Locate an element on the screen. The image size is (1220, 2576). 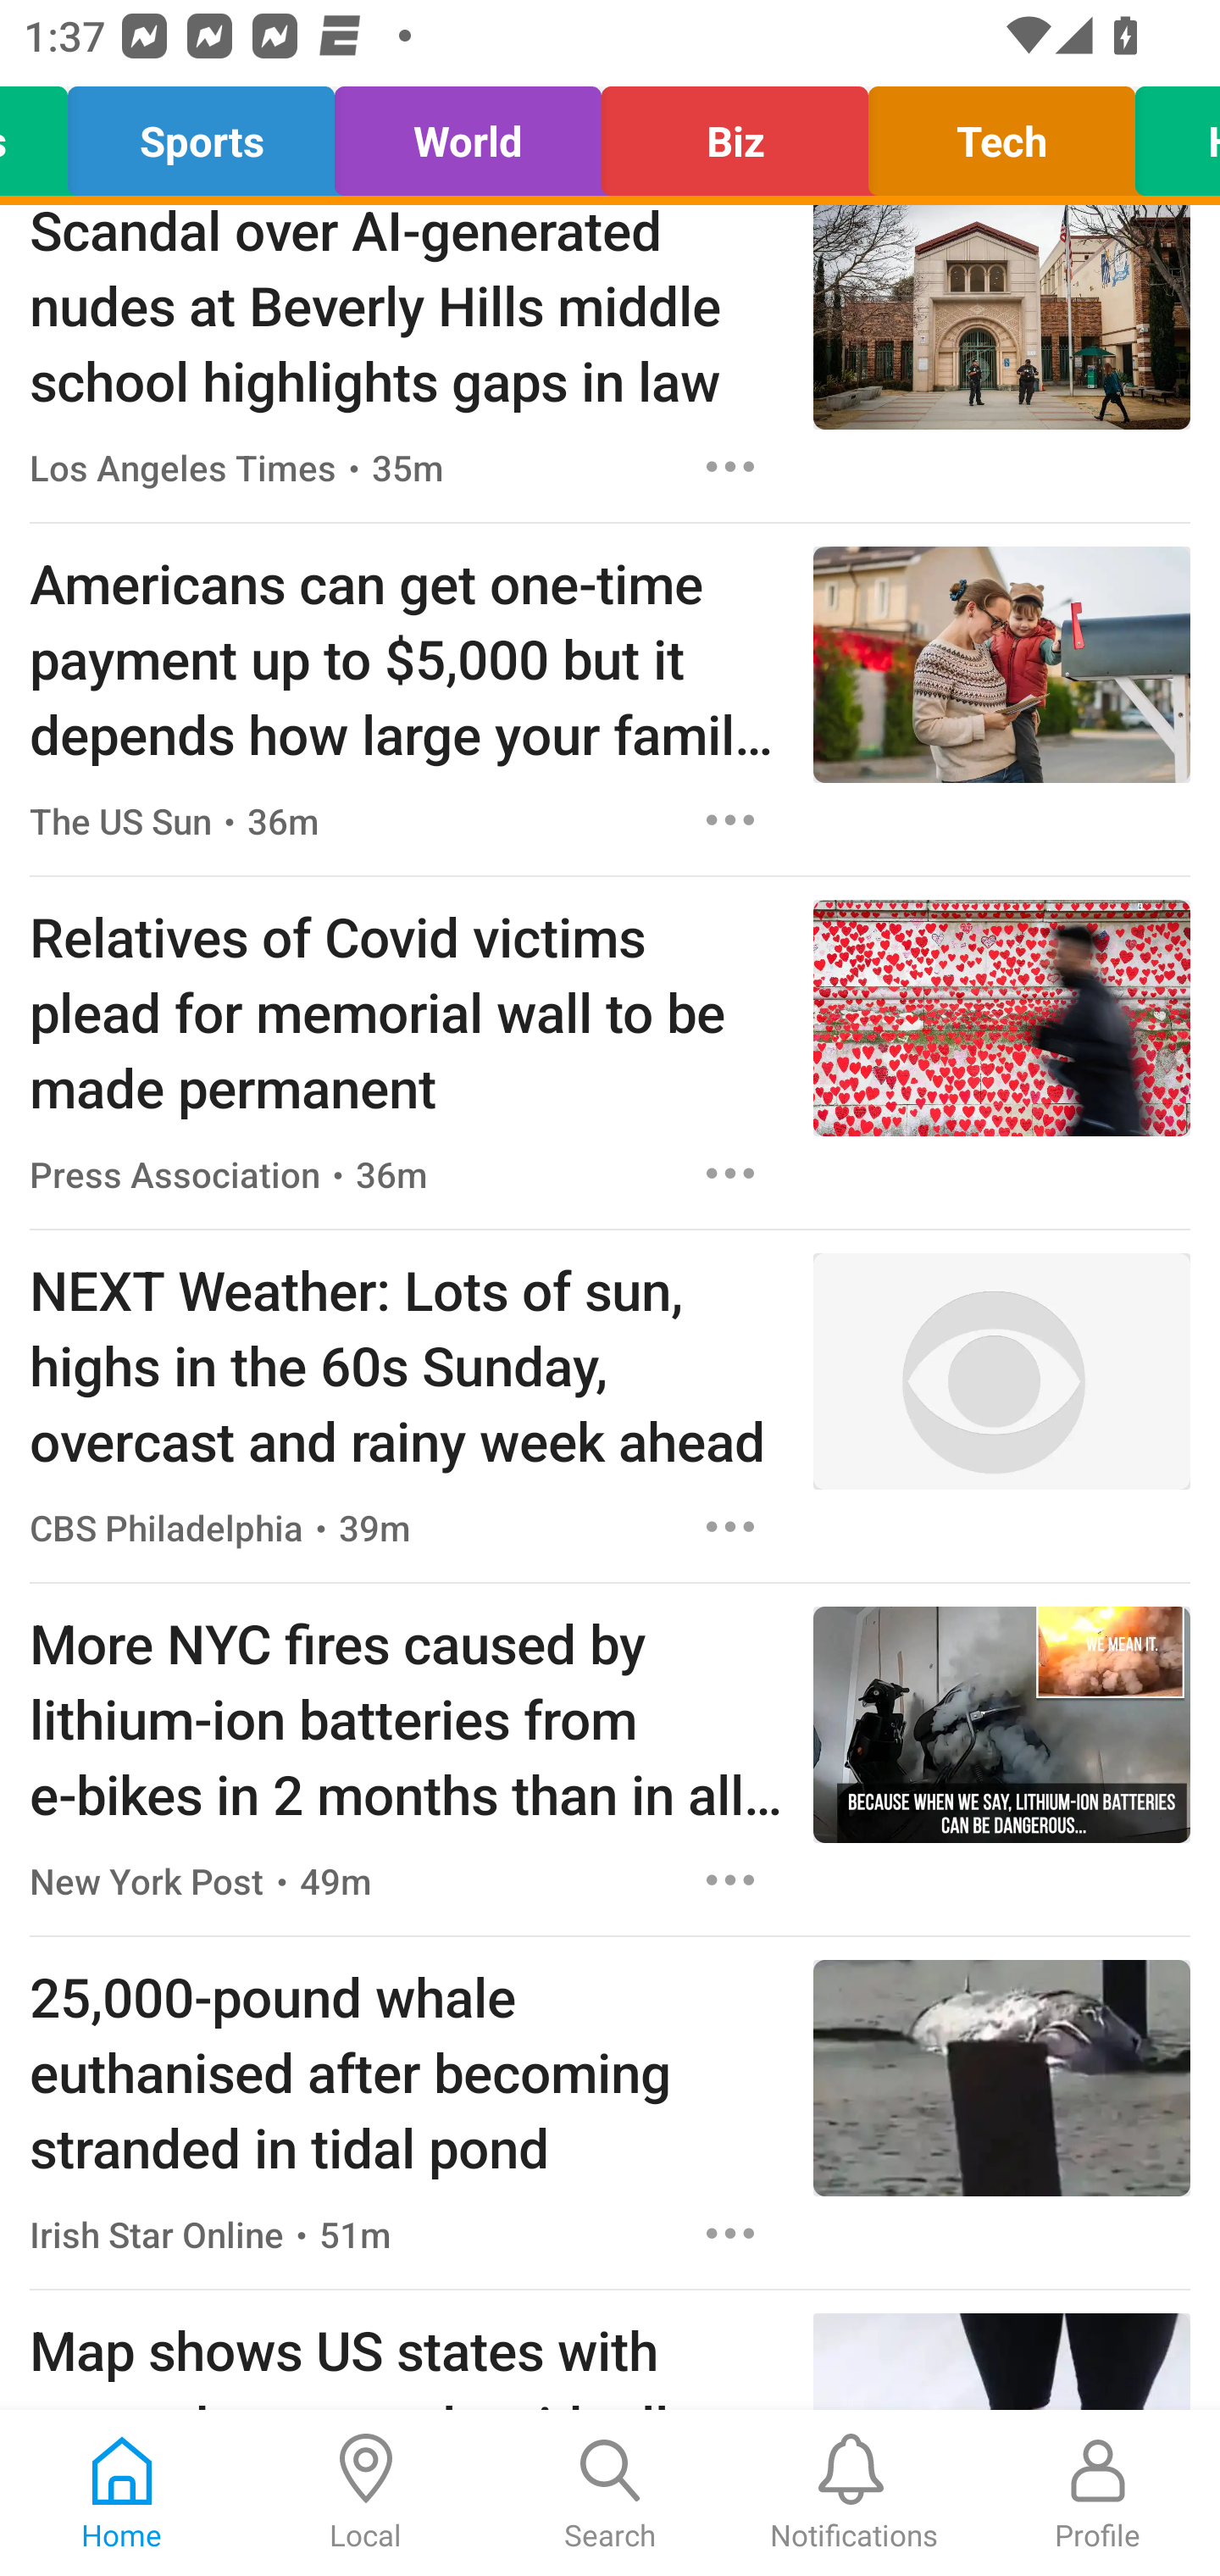
Biz is located at coordinates (734, 134).